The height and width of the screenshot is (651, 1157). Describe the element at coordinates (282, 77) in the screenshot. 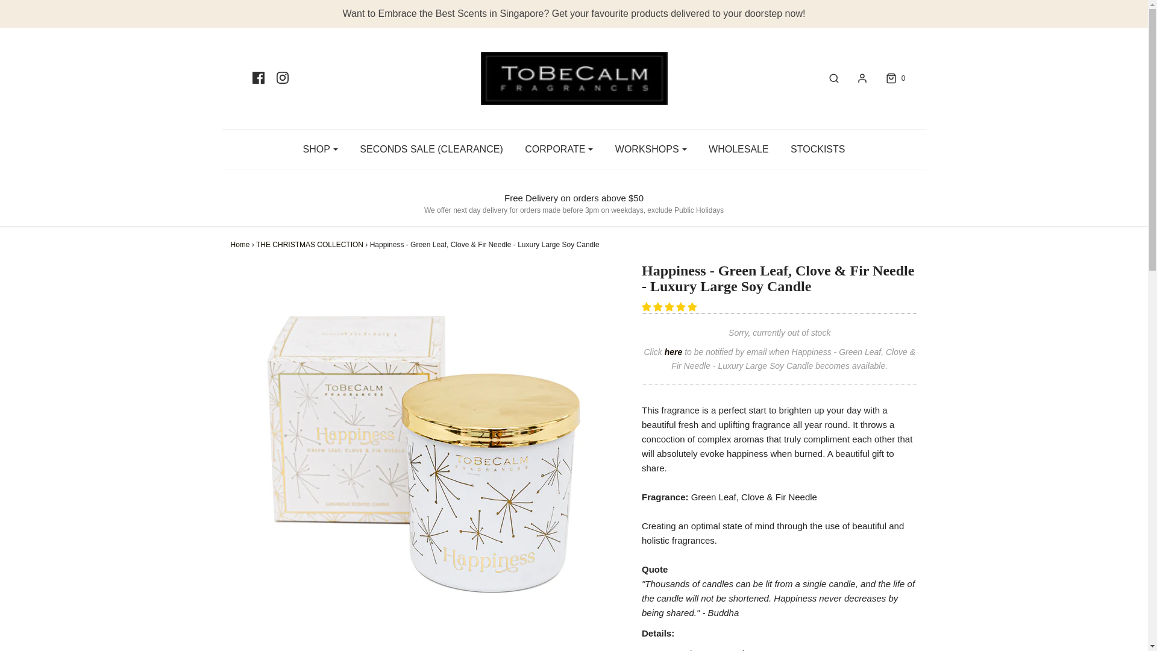

I see `Instagram icon` at that location.